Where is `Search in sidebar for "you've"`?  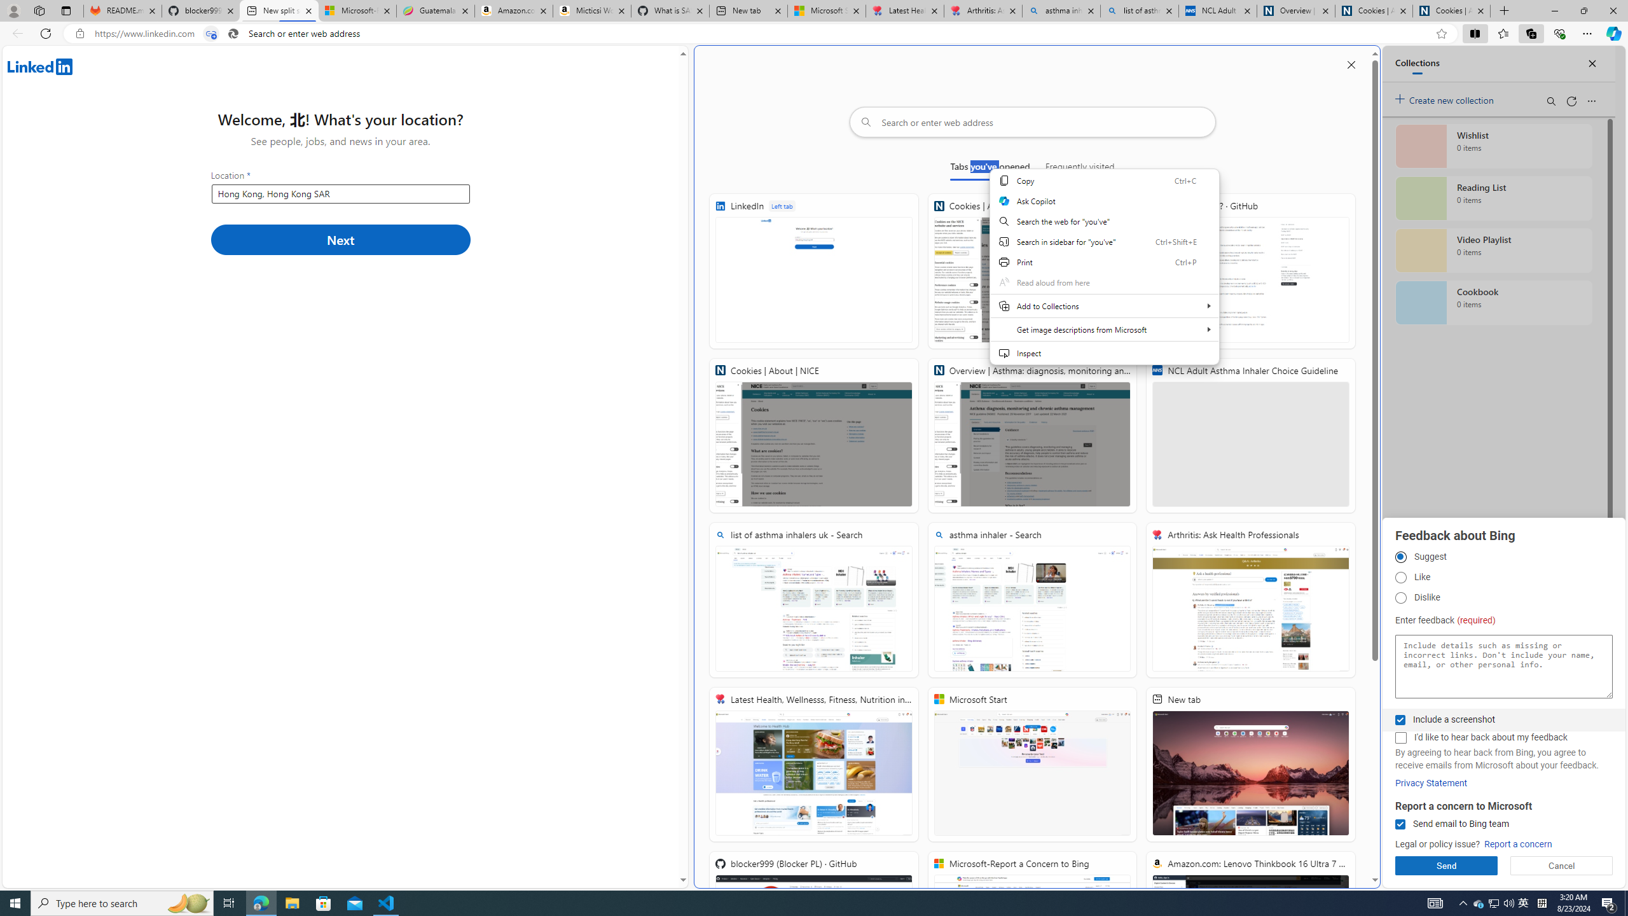 Search in sidebar for "you've" is located at coordinates (1104, 242).